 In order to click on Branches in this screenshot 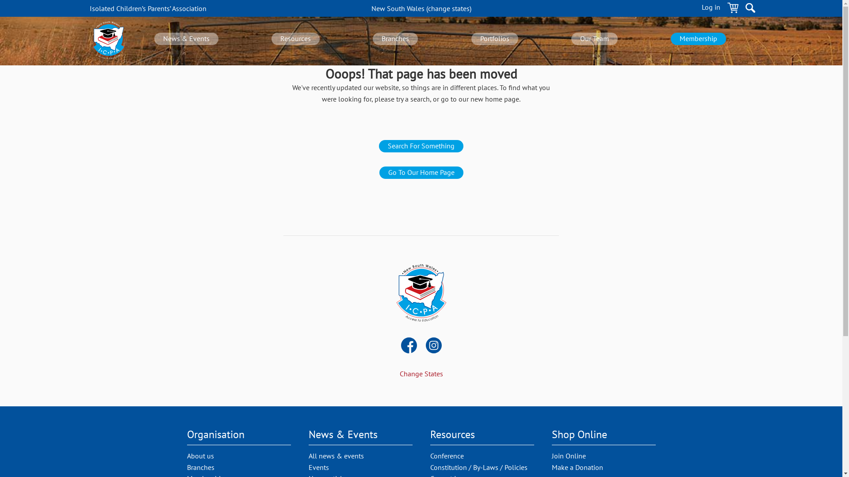, I will do `click(200, 467)`.